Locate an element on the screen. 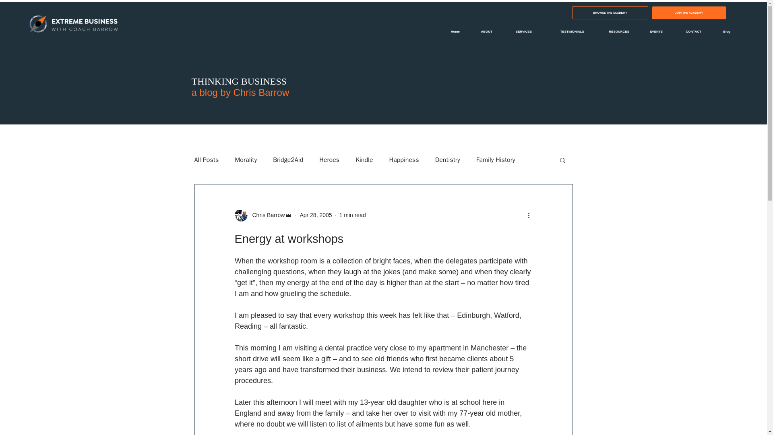 This screenshot has height=435, width=773. Chris Barrow is located at coordinates (266, 215).